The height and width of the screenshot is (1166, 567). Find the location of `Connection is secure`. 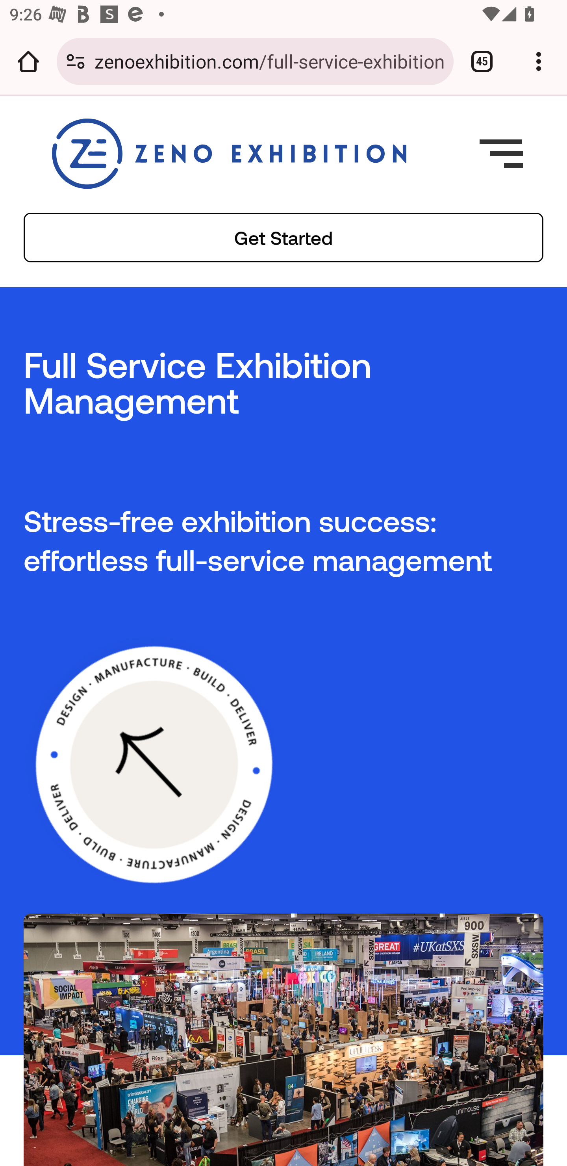

Connection is secure is located at coordinates (76, 61).